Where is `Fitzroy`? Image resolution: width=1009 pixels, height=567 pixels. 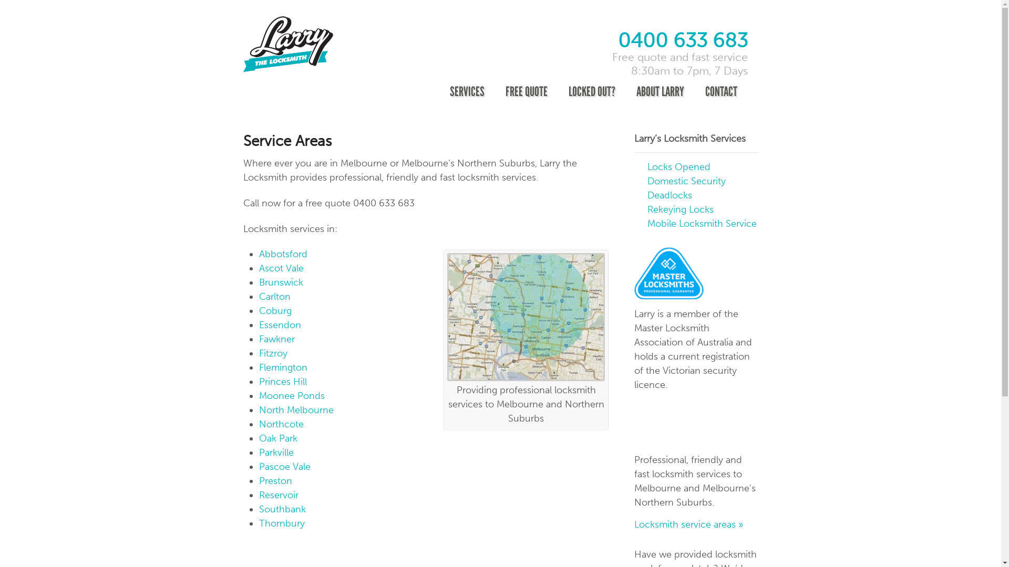 Fitzroy is located at coordinates (272, 353).